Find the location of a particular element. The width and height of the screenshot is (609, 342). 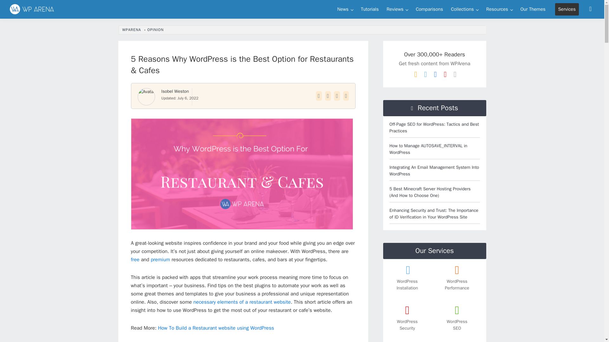

WordPress Product Comparisons is located at coordinates (429, 9).